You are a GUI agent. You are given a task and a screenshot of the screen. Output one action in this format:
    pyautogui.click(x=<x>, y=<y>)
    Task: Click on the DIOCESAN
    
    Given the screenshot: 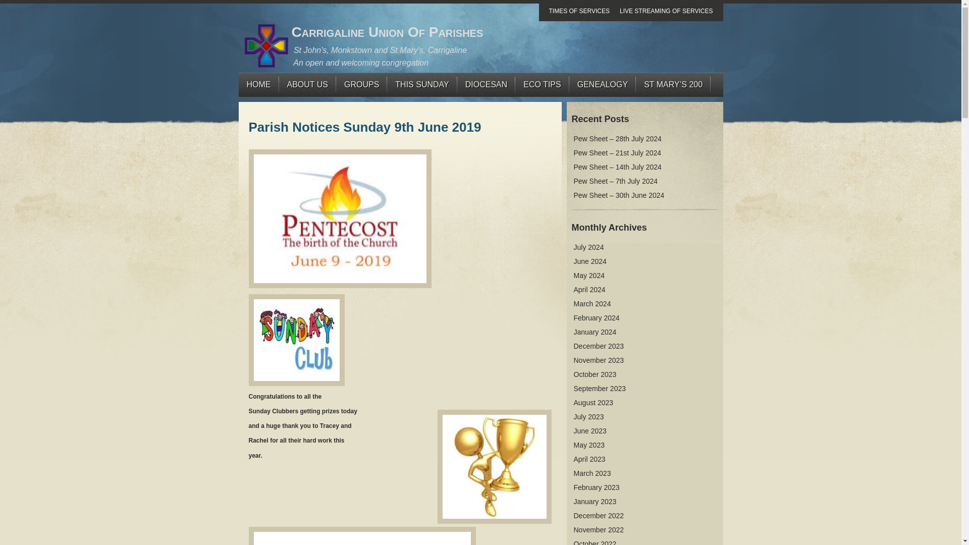 What is the action you would take?
    pyautogui.click(x=487, y=85)
    